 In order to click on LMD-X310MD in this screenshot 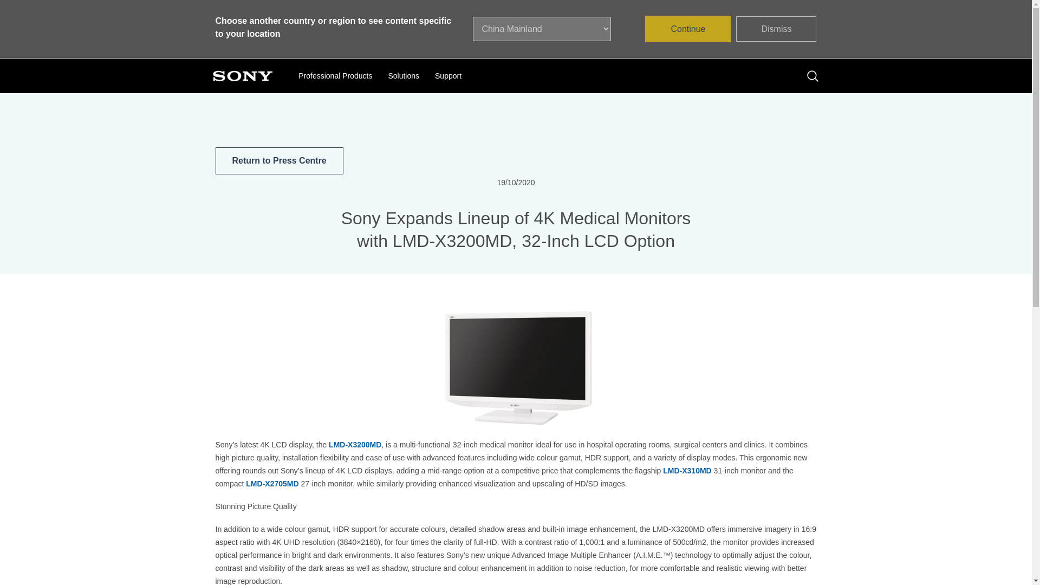, I will do `click(687, 470)`.